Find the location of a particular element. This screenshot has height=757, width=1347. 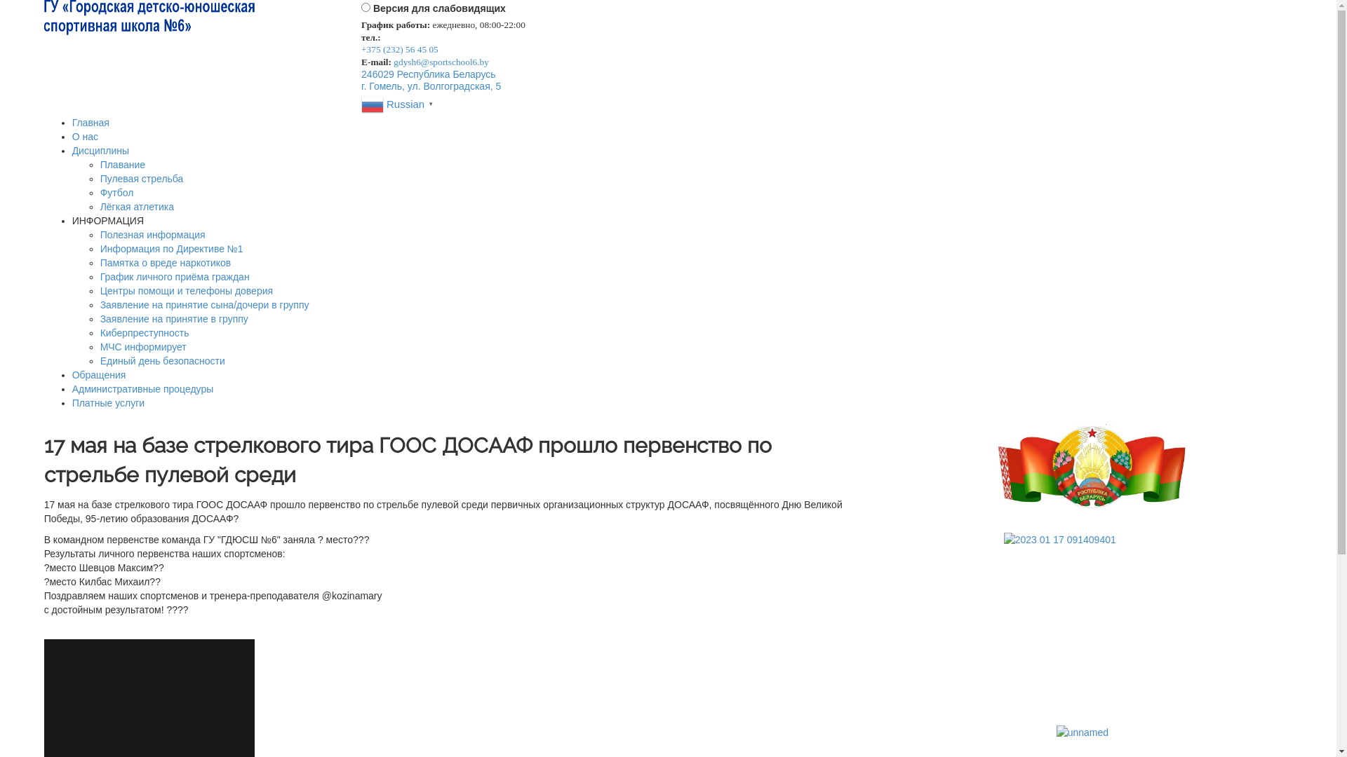

+375 (232) 56 45 05 is located at coordinates (400, 49).